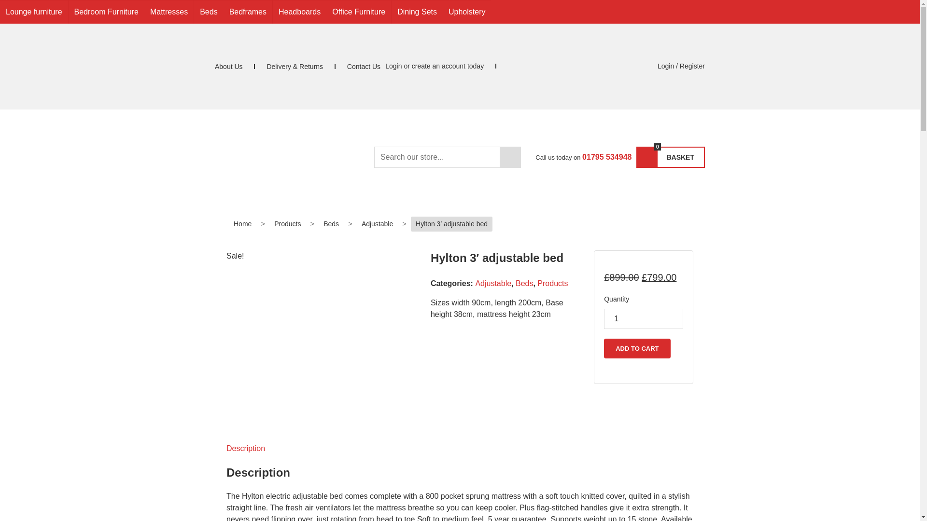 The height and width of the screenshot is (521, 927). Describe the element at coordinates (358, 12) in the screenshot. I see `Office Furniture` at that location.